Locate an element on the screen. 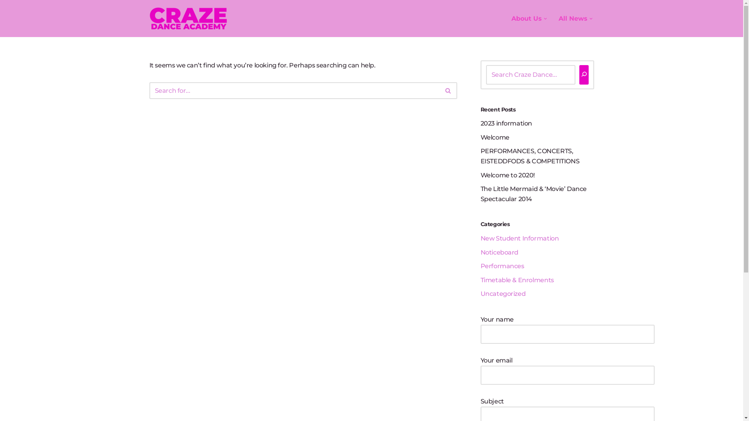 The width and height of the screenshot is (749, 421). Skip to content is located at coordinates (6, 16).